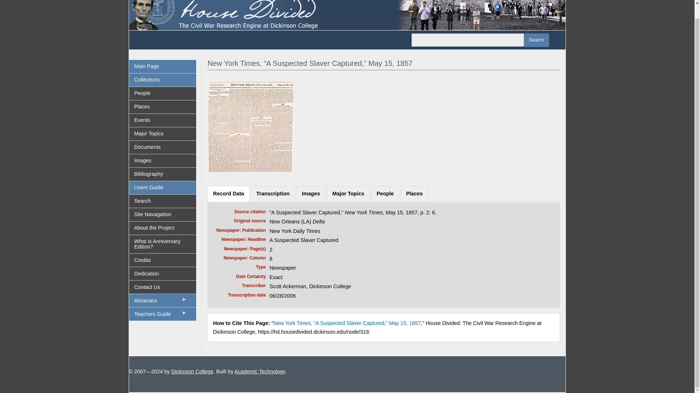 The height and width of the screenshot is (393, 700). I want to click on Places, so click(163, 107).